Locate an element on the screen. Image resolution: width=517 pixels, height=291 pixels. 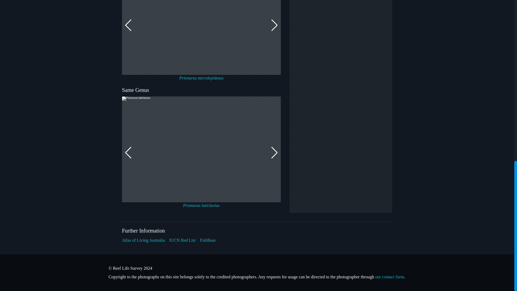
Prionurus microlepidotus is located at coordinates (201, 78).